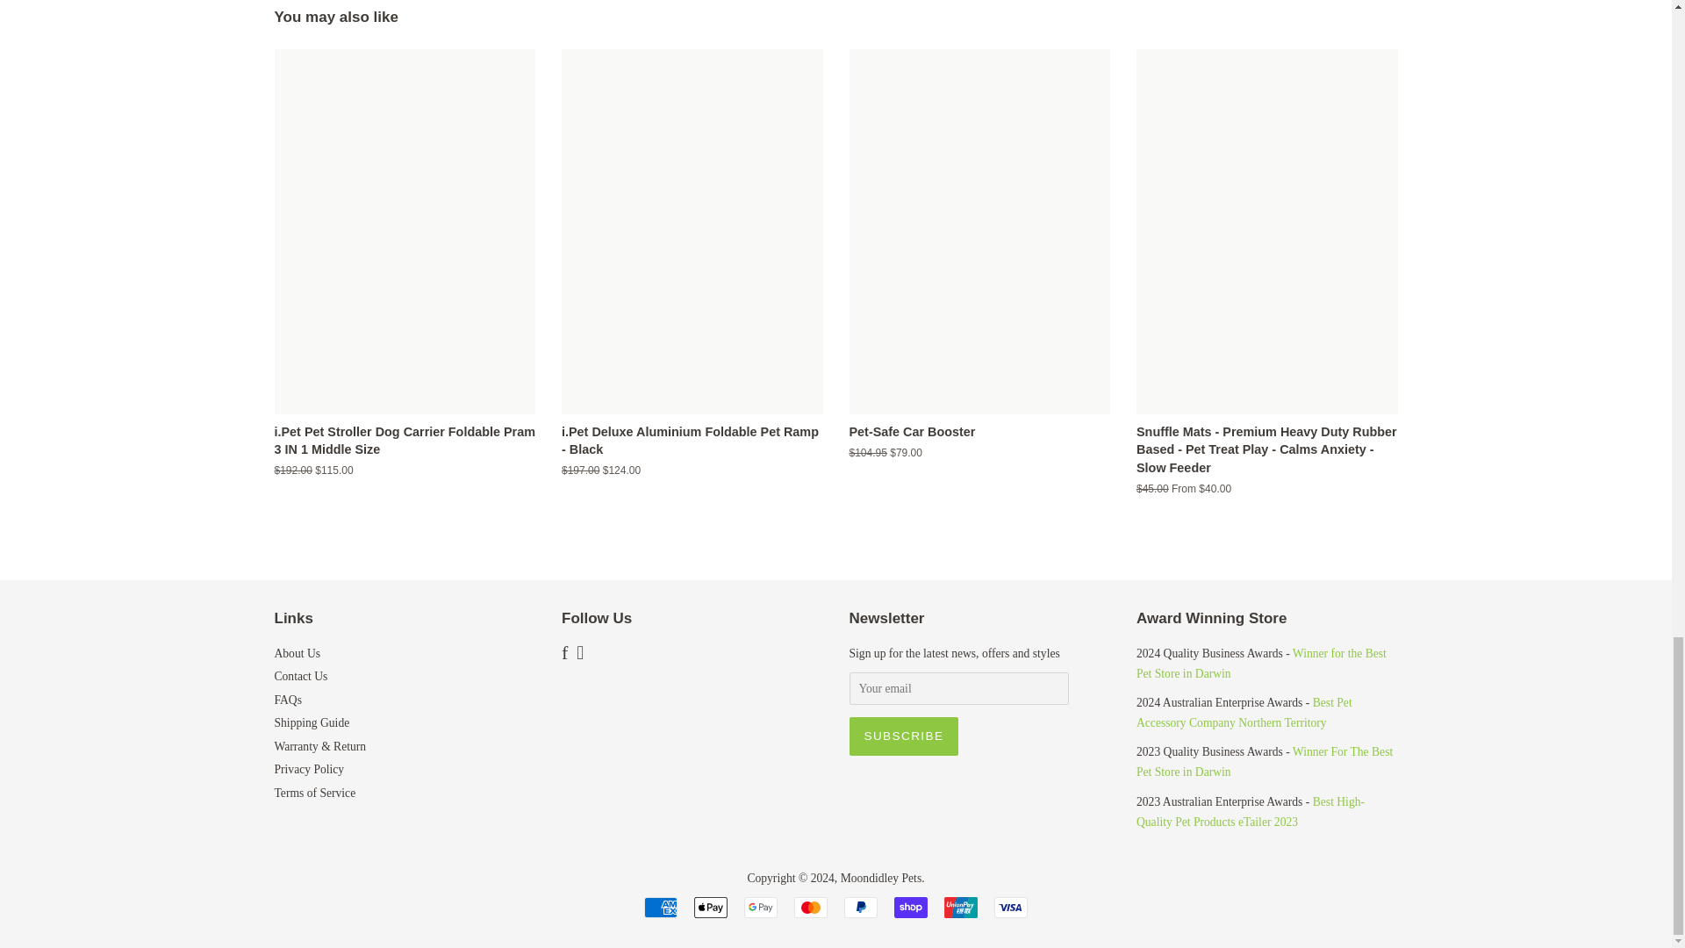  I want to click on Visa, so click(1011, 908).